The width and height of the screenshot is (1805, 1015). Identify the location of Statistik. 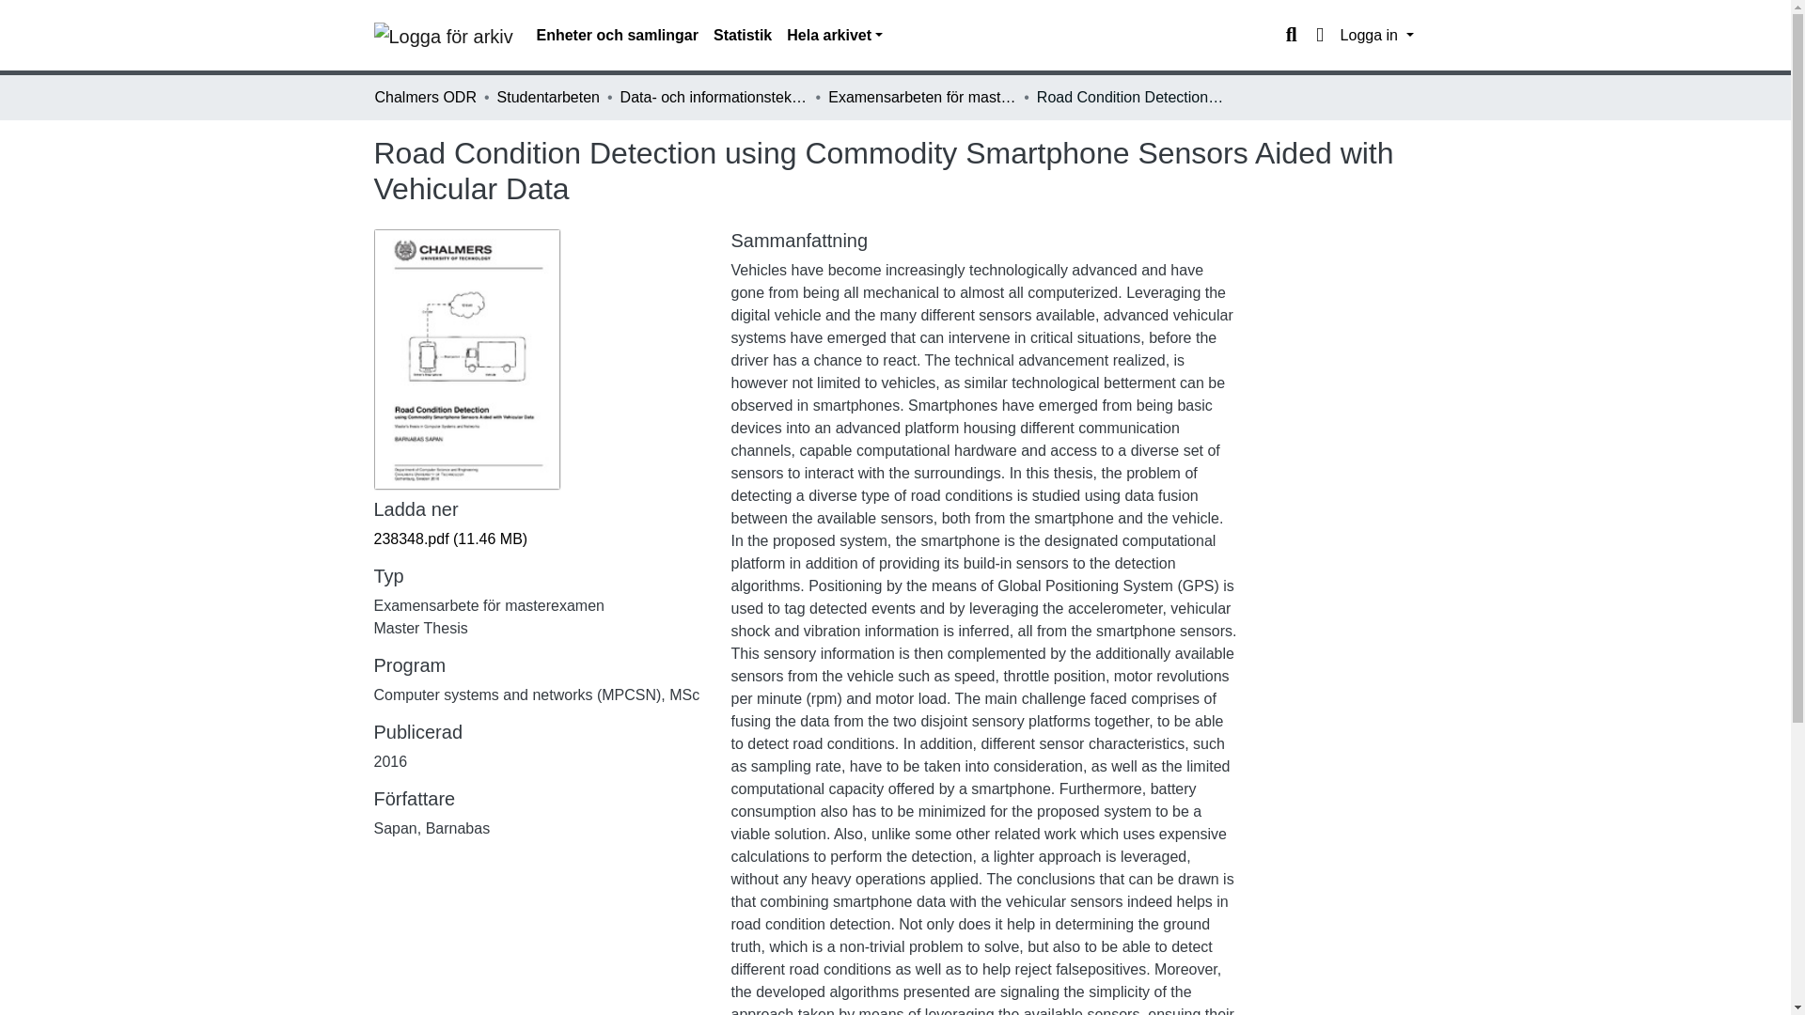
(743, 36).